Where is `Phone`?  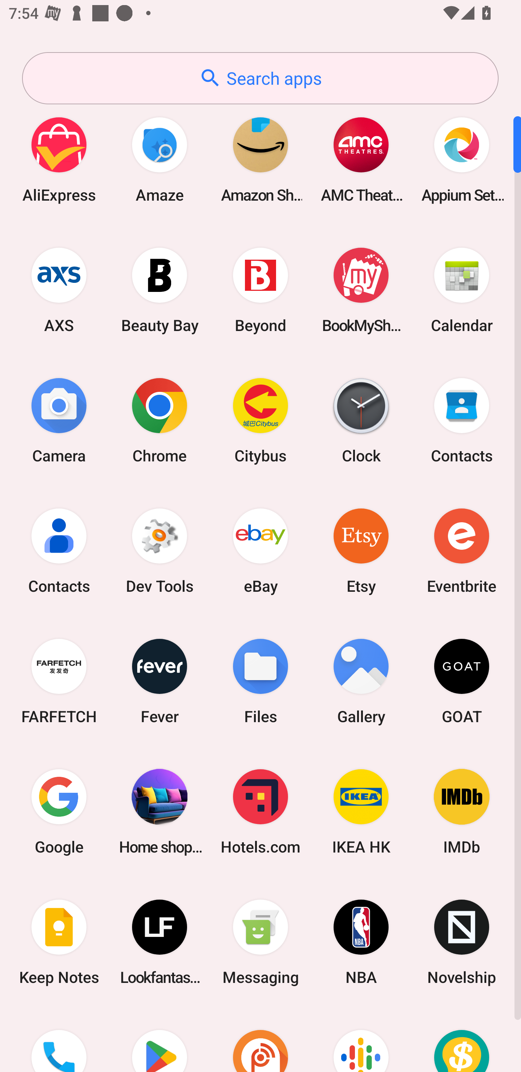 Phone is located at coordinates (59, 1040).